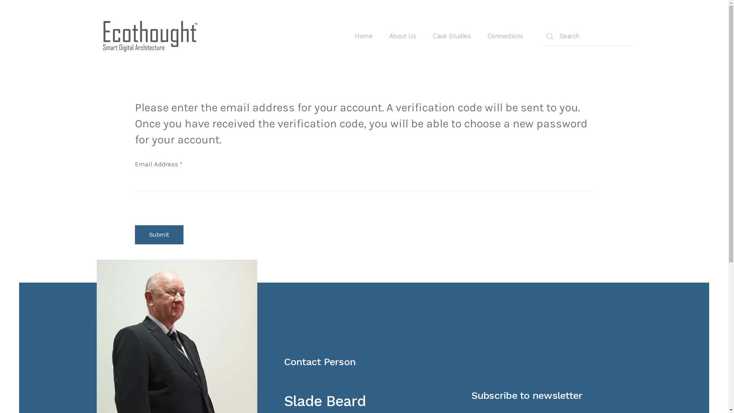 Image resolution: width=734 pixels, height=413 pixels. Describe the element at coordinates (505, 36) in the screenshot. I see `Connections` at that location.